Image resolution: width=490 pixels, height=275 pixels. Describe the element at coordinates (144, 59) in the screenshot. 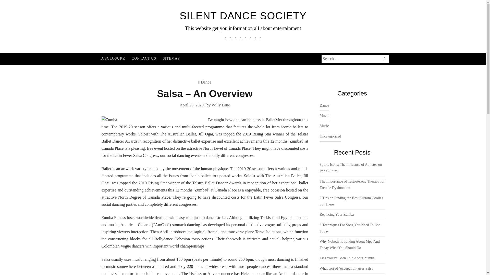

I see `CONTACT US` at that location.